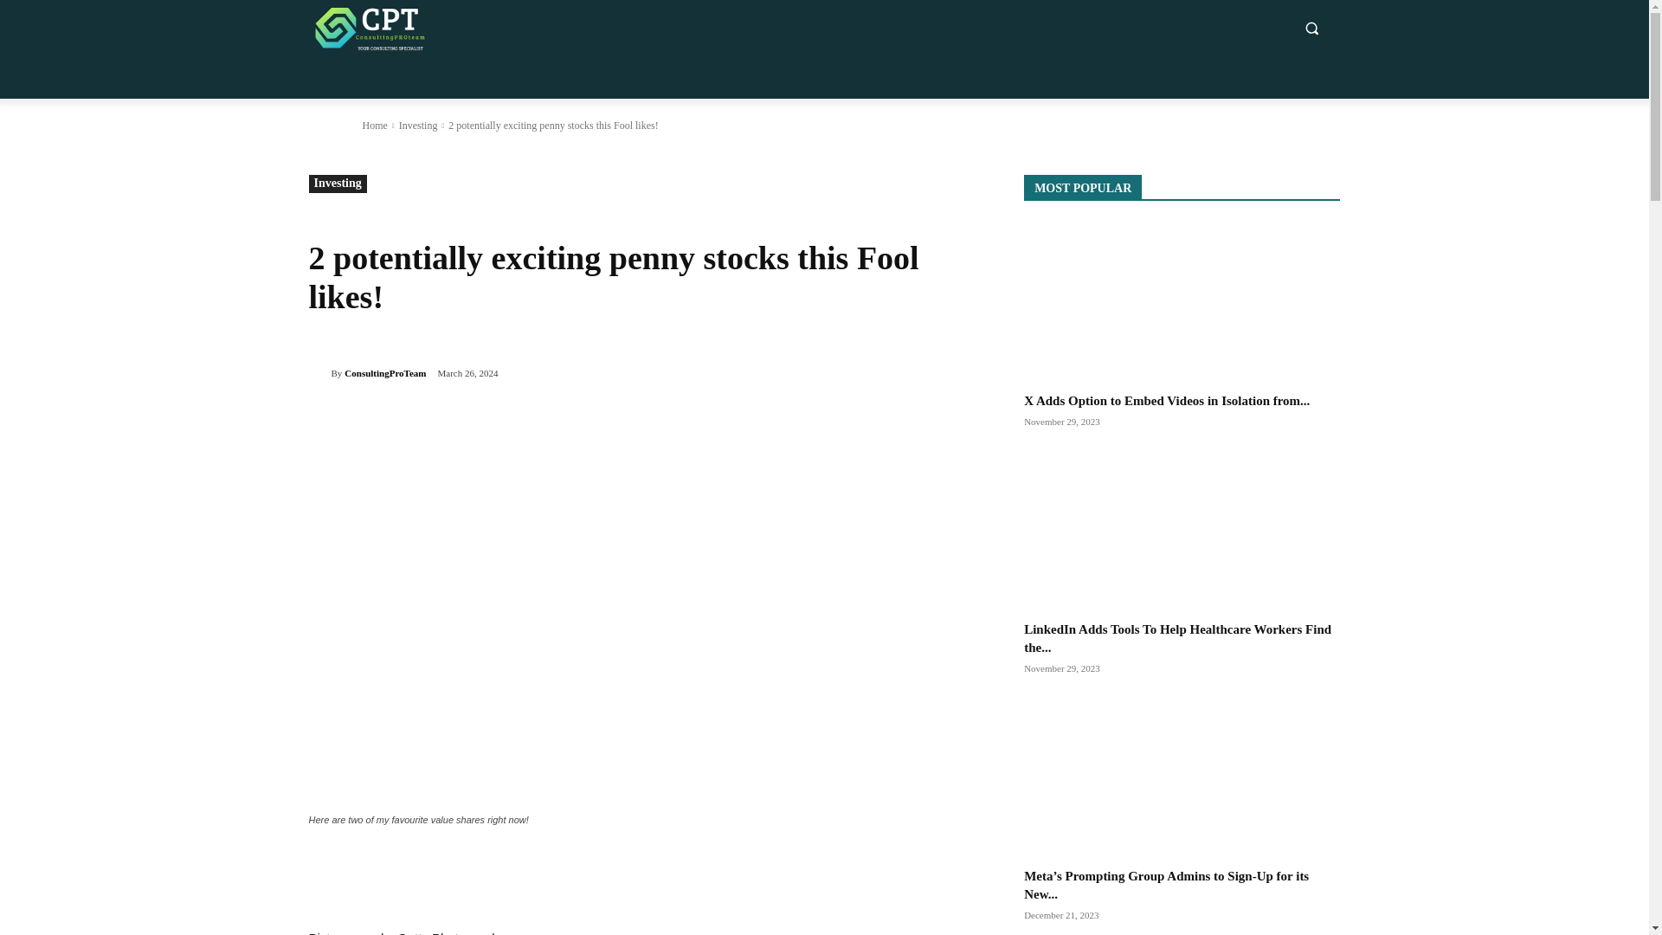 The image size is (1662, 935). I want to click on ConsultingProTeam, so click(384, 372).